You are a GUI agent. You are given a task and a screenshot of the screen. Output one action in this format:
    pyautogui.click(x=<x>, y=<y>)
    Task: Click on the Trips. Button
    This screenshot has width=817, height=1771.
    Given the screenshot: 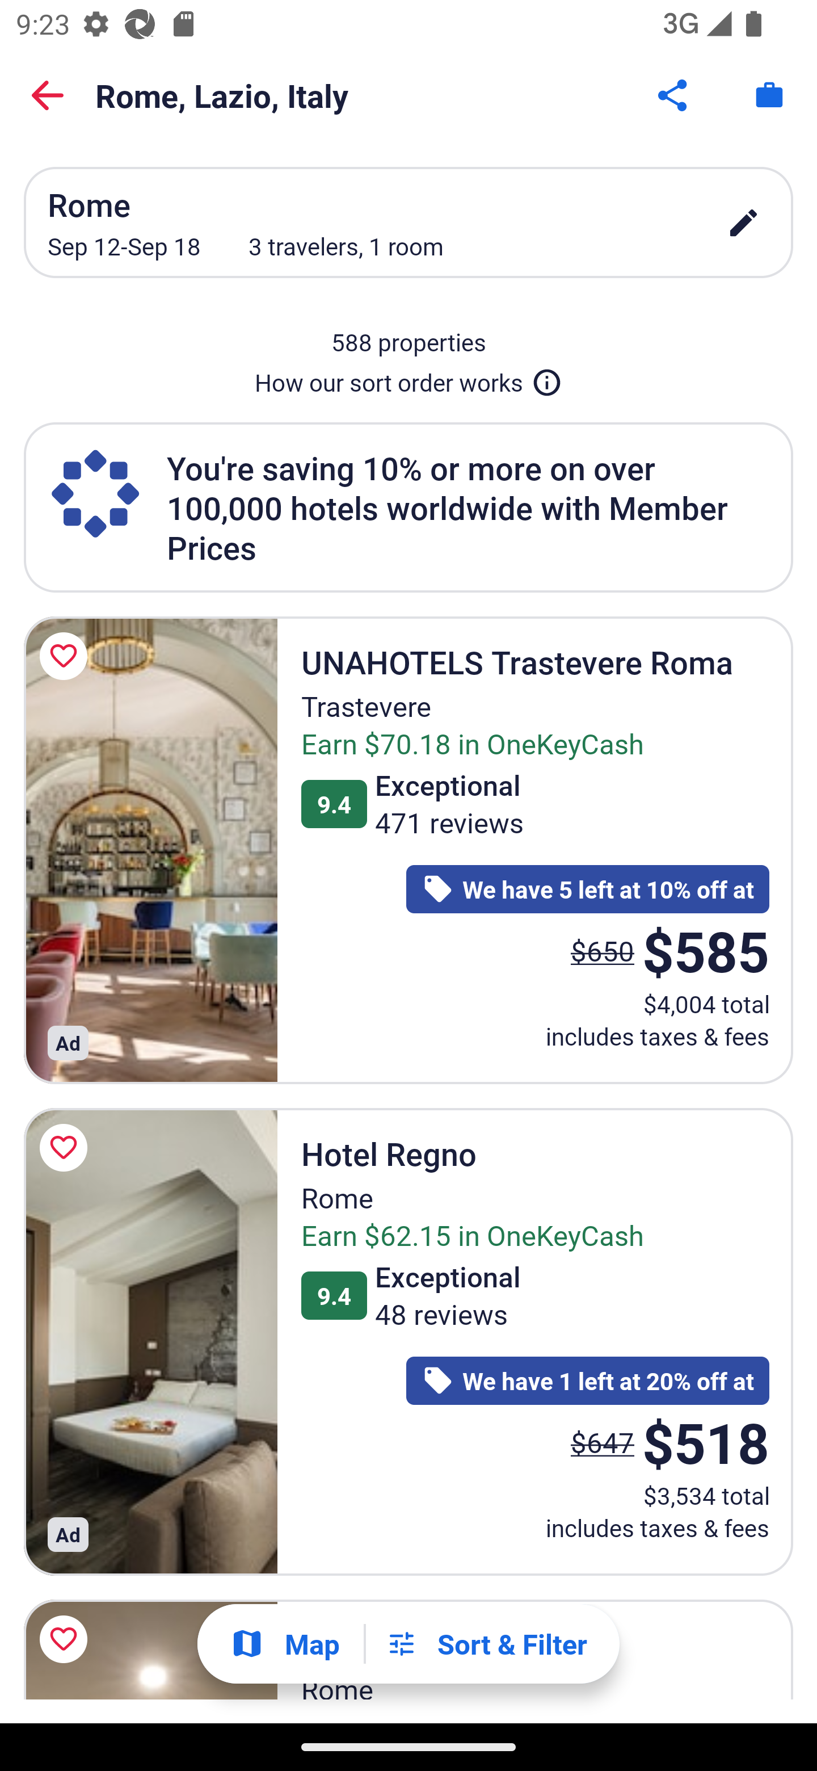 What is the action you would take?
    pyautogui.click(x=769, y=95)
    